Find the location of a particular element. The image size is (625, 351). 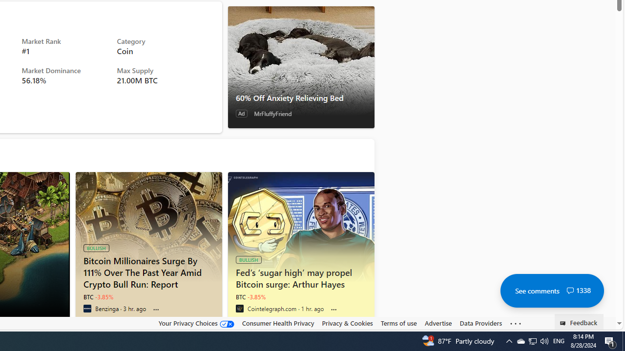

Your Privacy Choices is located at coordinates (196, 323).